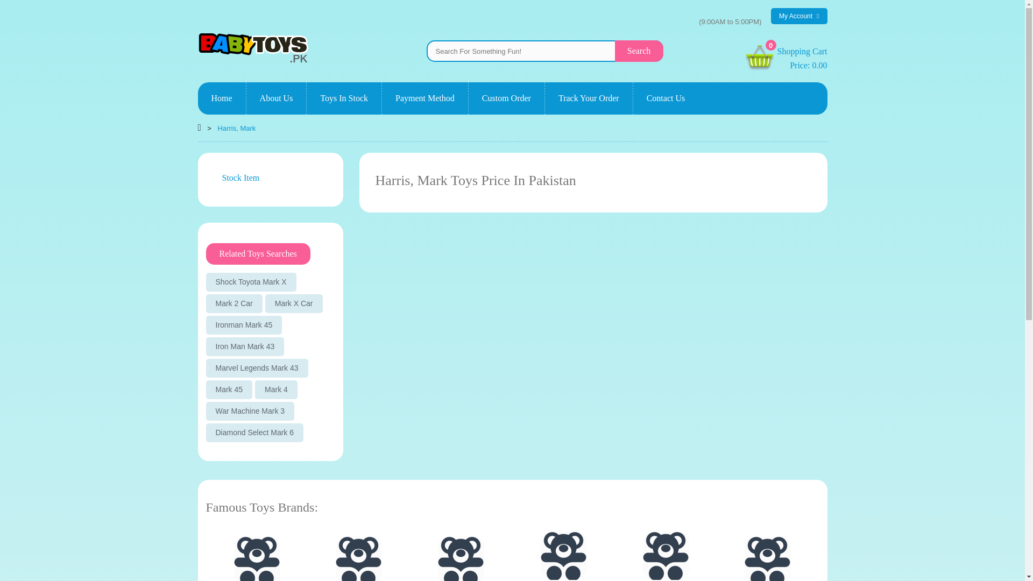 The width and height of the screenshot is (1033, 581). What do you see at coordinates (589, 98) in the screenshot?
I see `Track Your Order` at bounding box center [589, 98].